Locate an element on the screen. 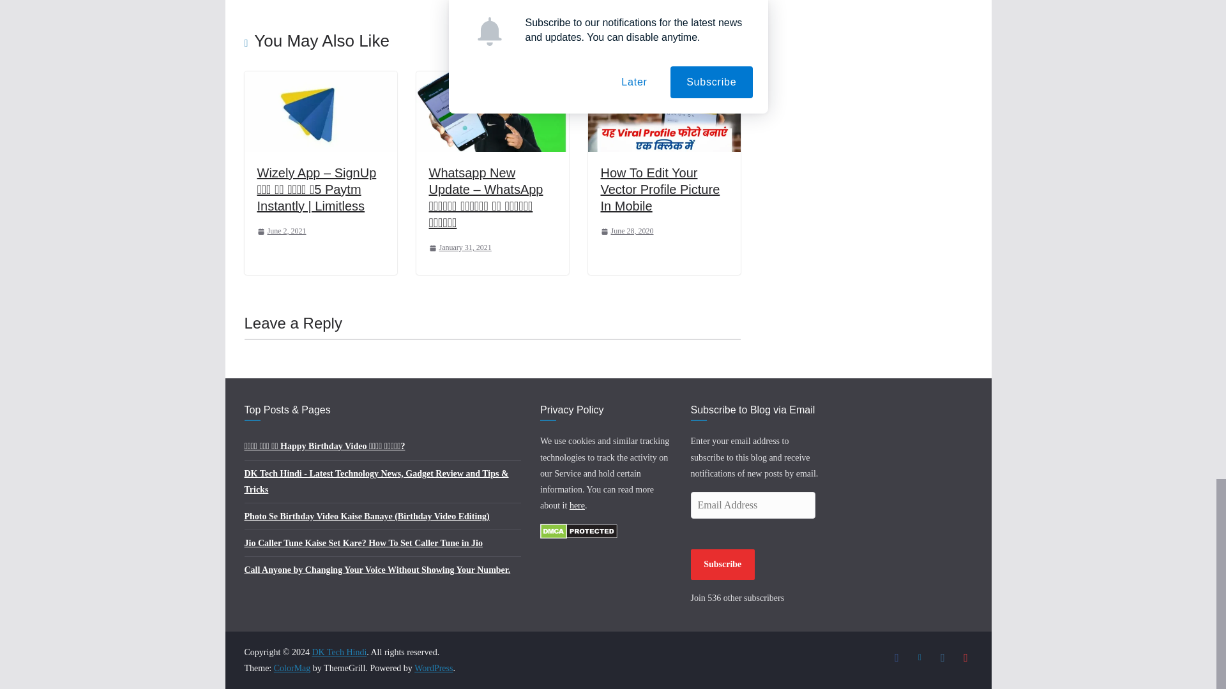  June 2, 2021 is located at coordinates (281, 231).